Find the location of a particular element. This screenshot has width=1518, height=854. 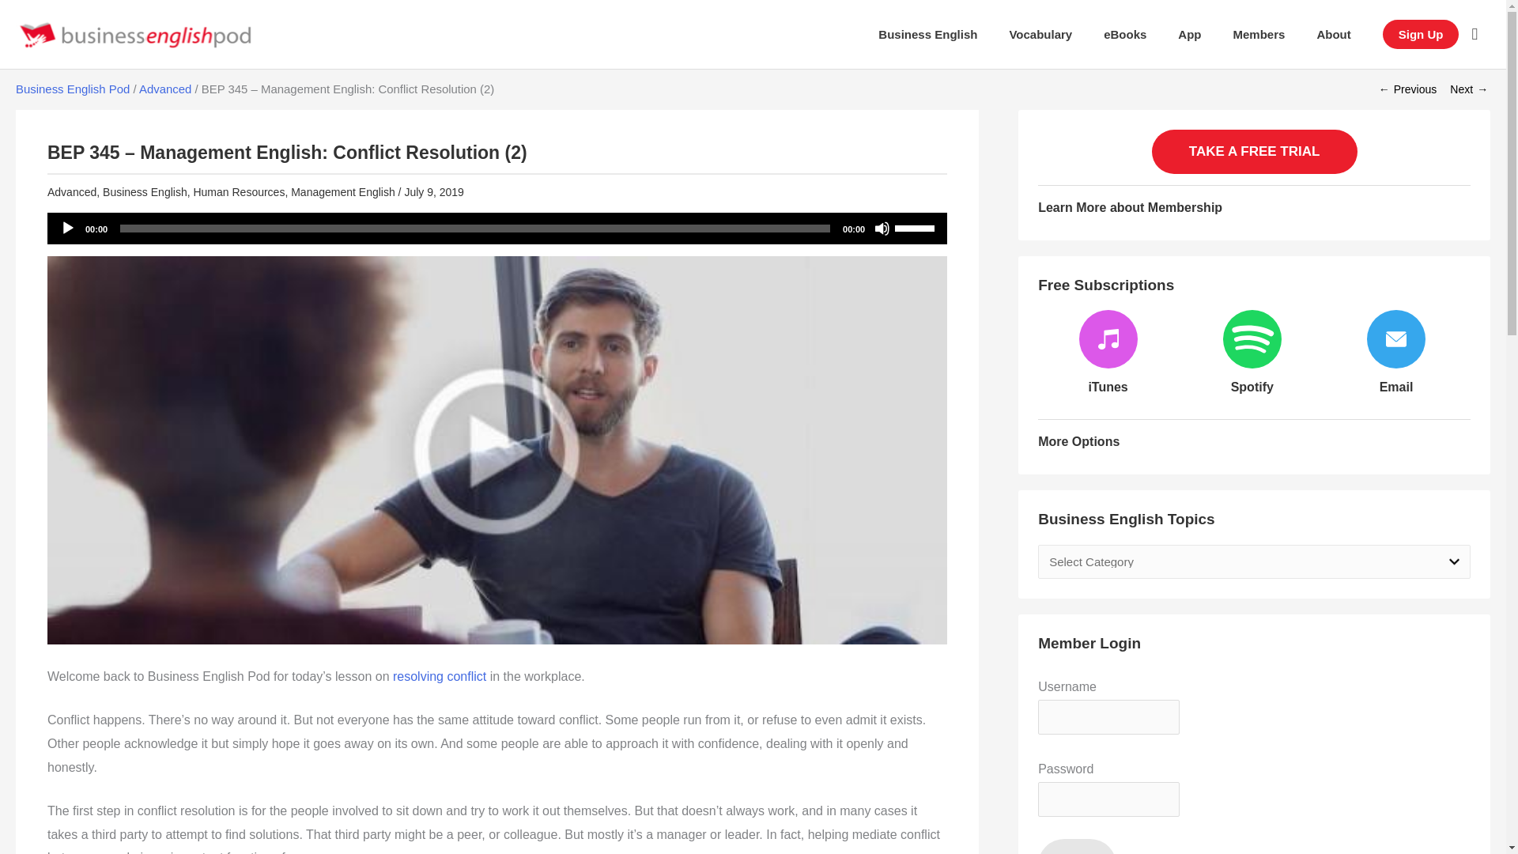

eBooks is located at coordinates (1125, 35).